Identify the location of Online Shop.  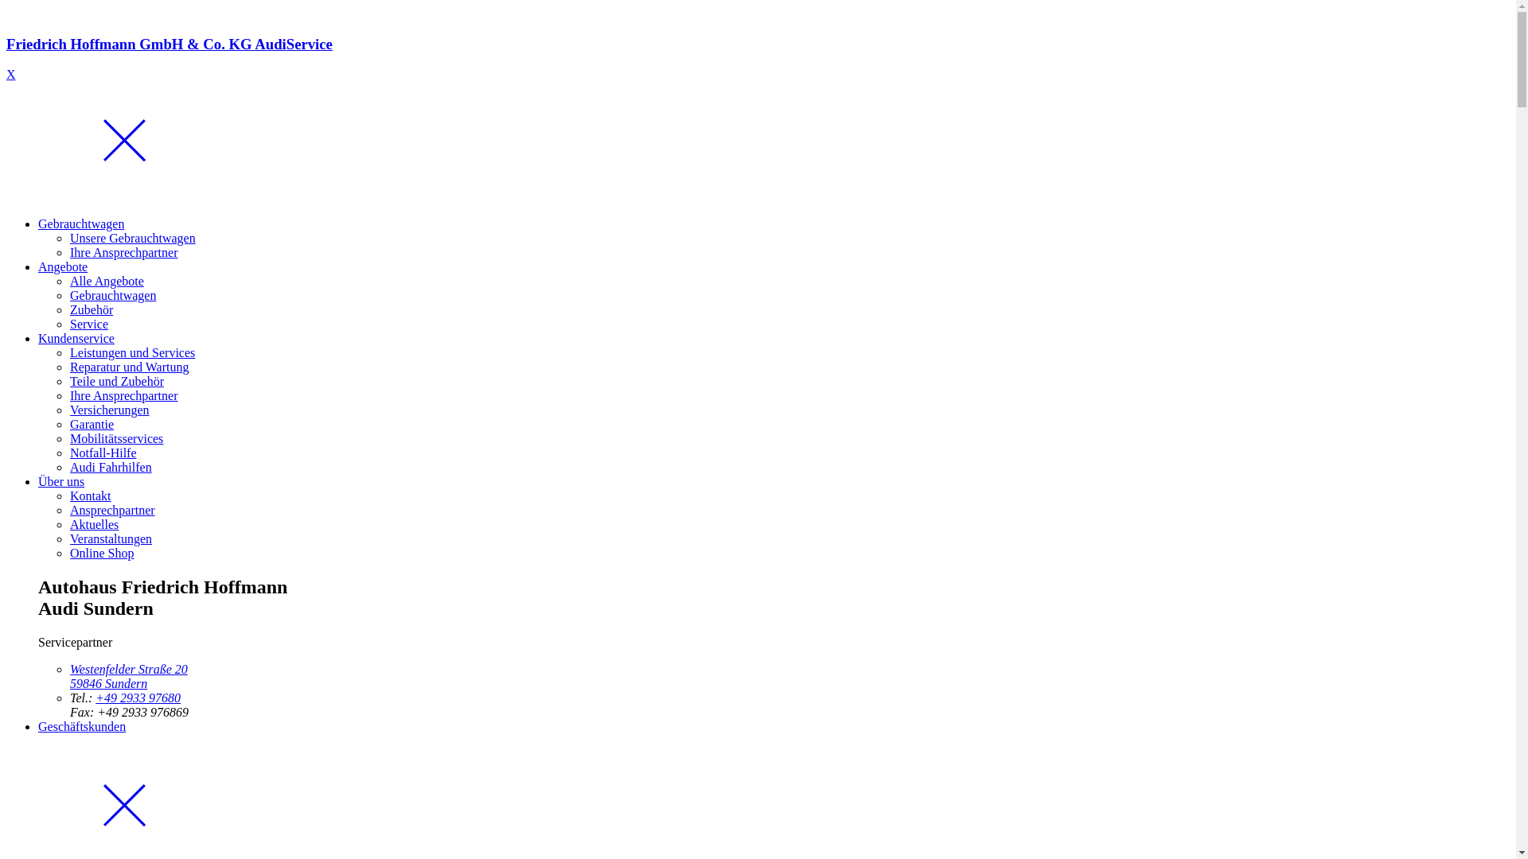
(102, 554).